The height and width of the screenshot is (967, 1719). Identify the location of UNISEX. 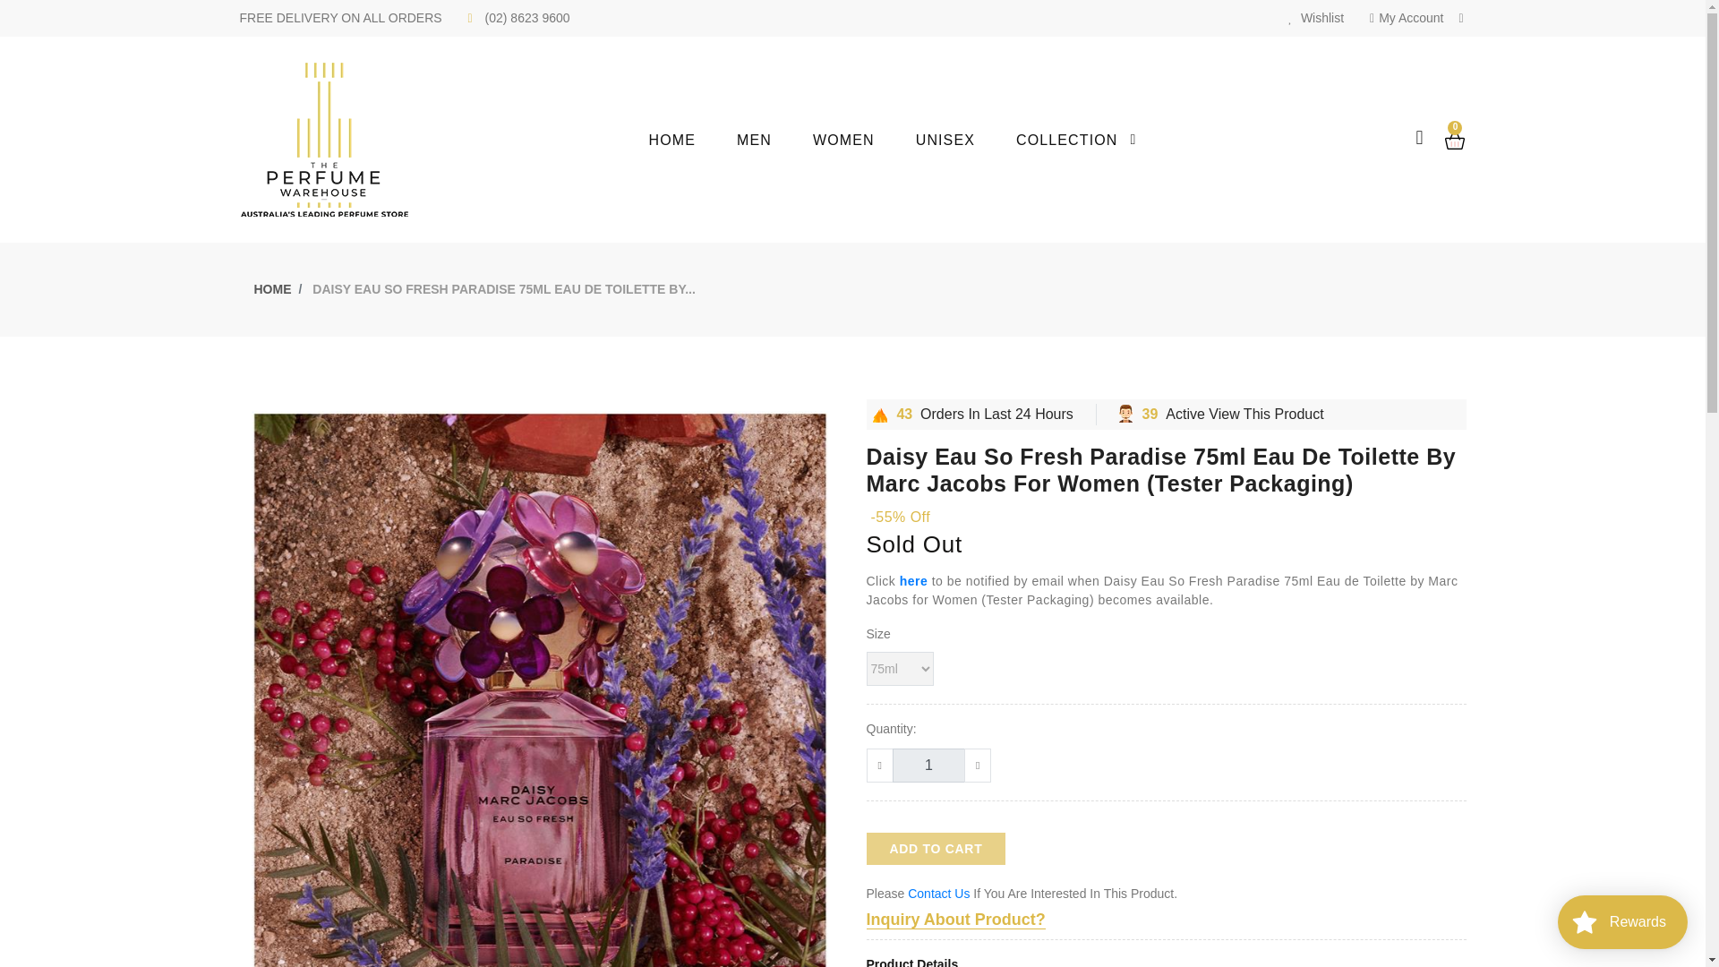
(965, 139).